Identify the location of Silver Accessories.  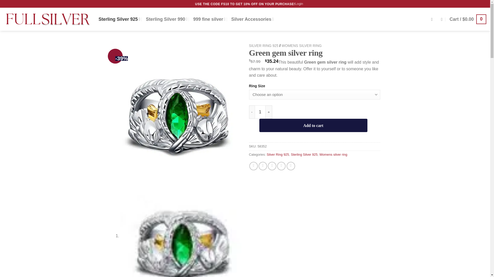
(252, 19).